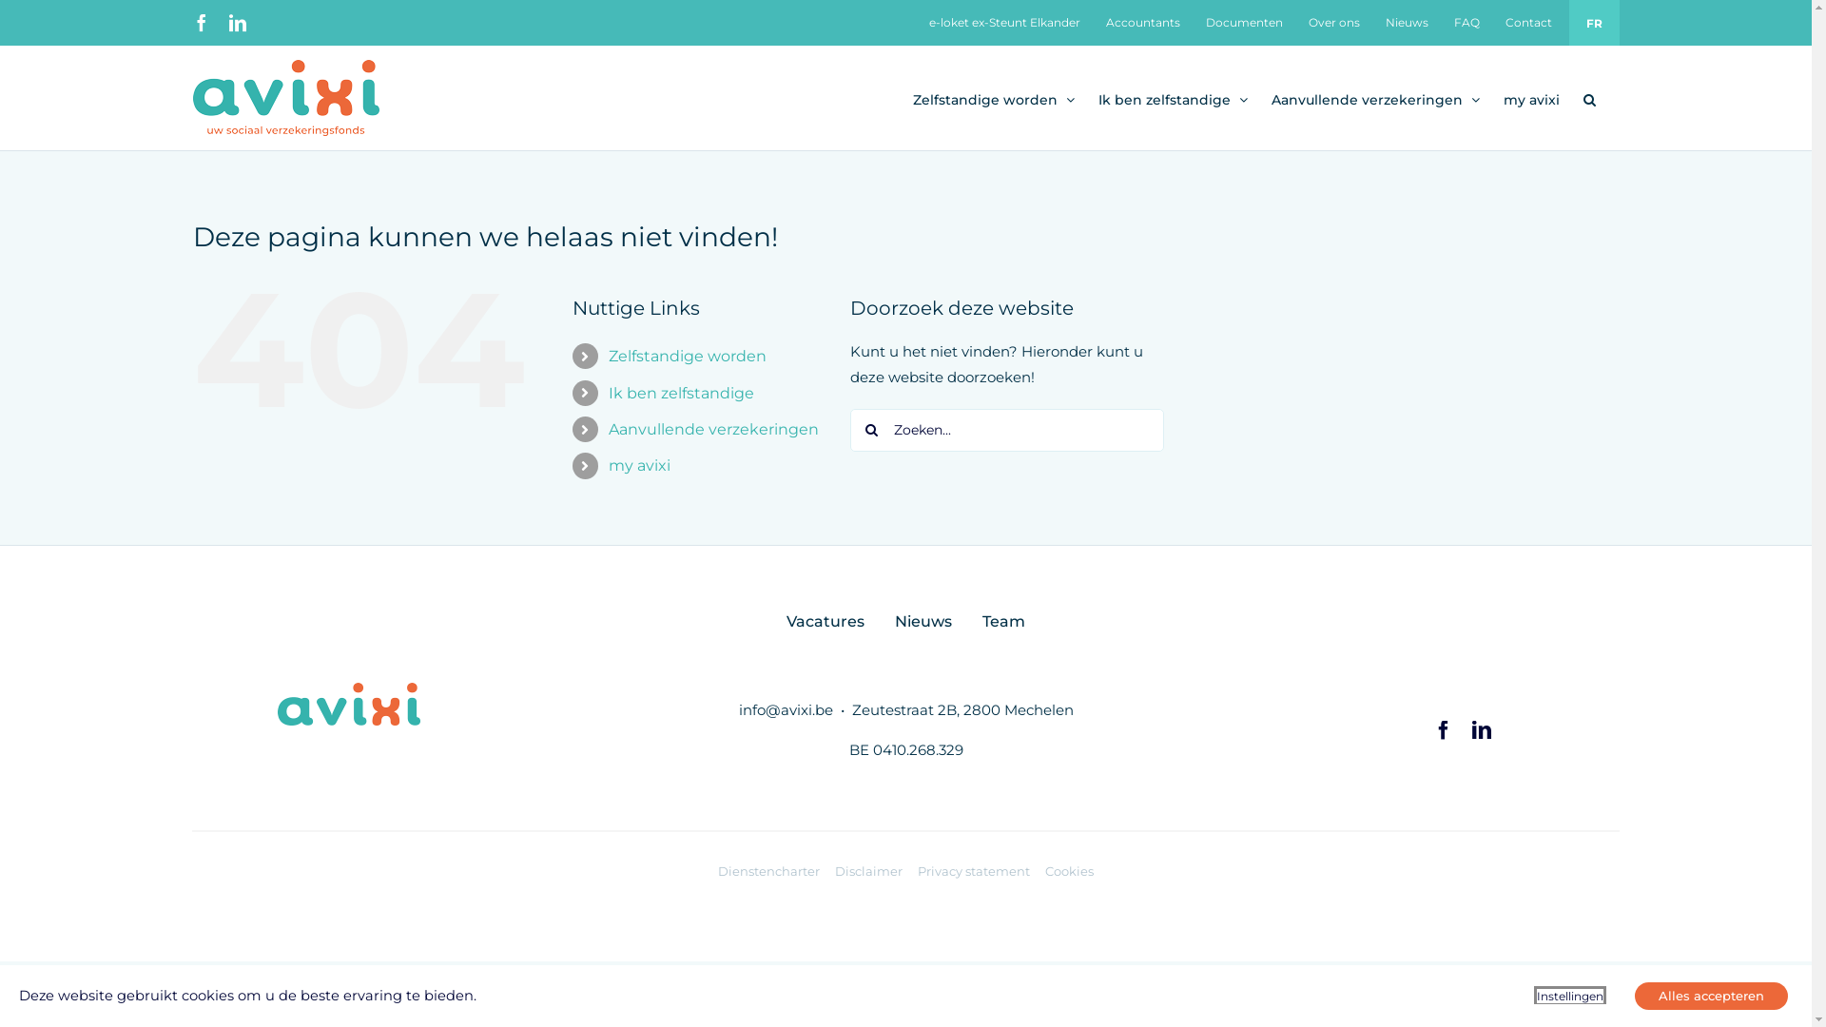  I want to click on FAQ, so click(1467, 23).